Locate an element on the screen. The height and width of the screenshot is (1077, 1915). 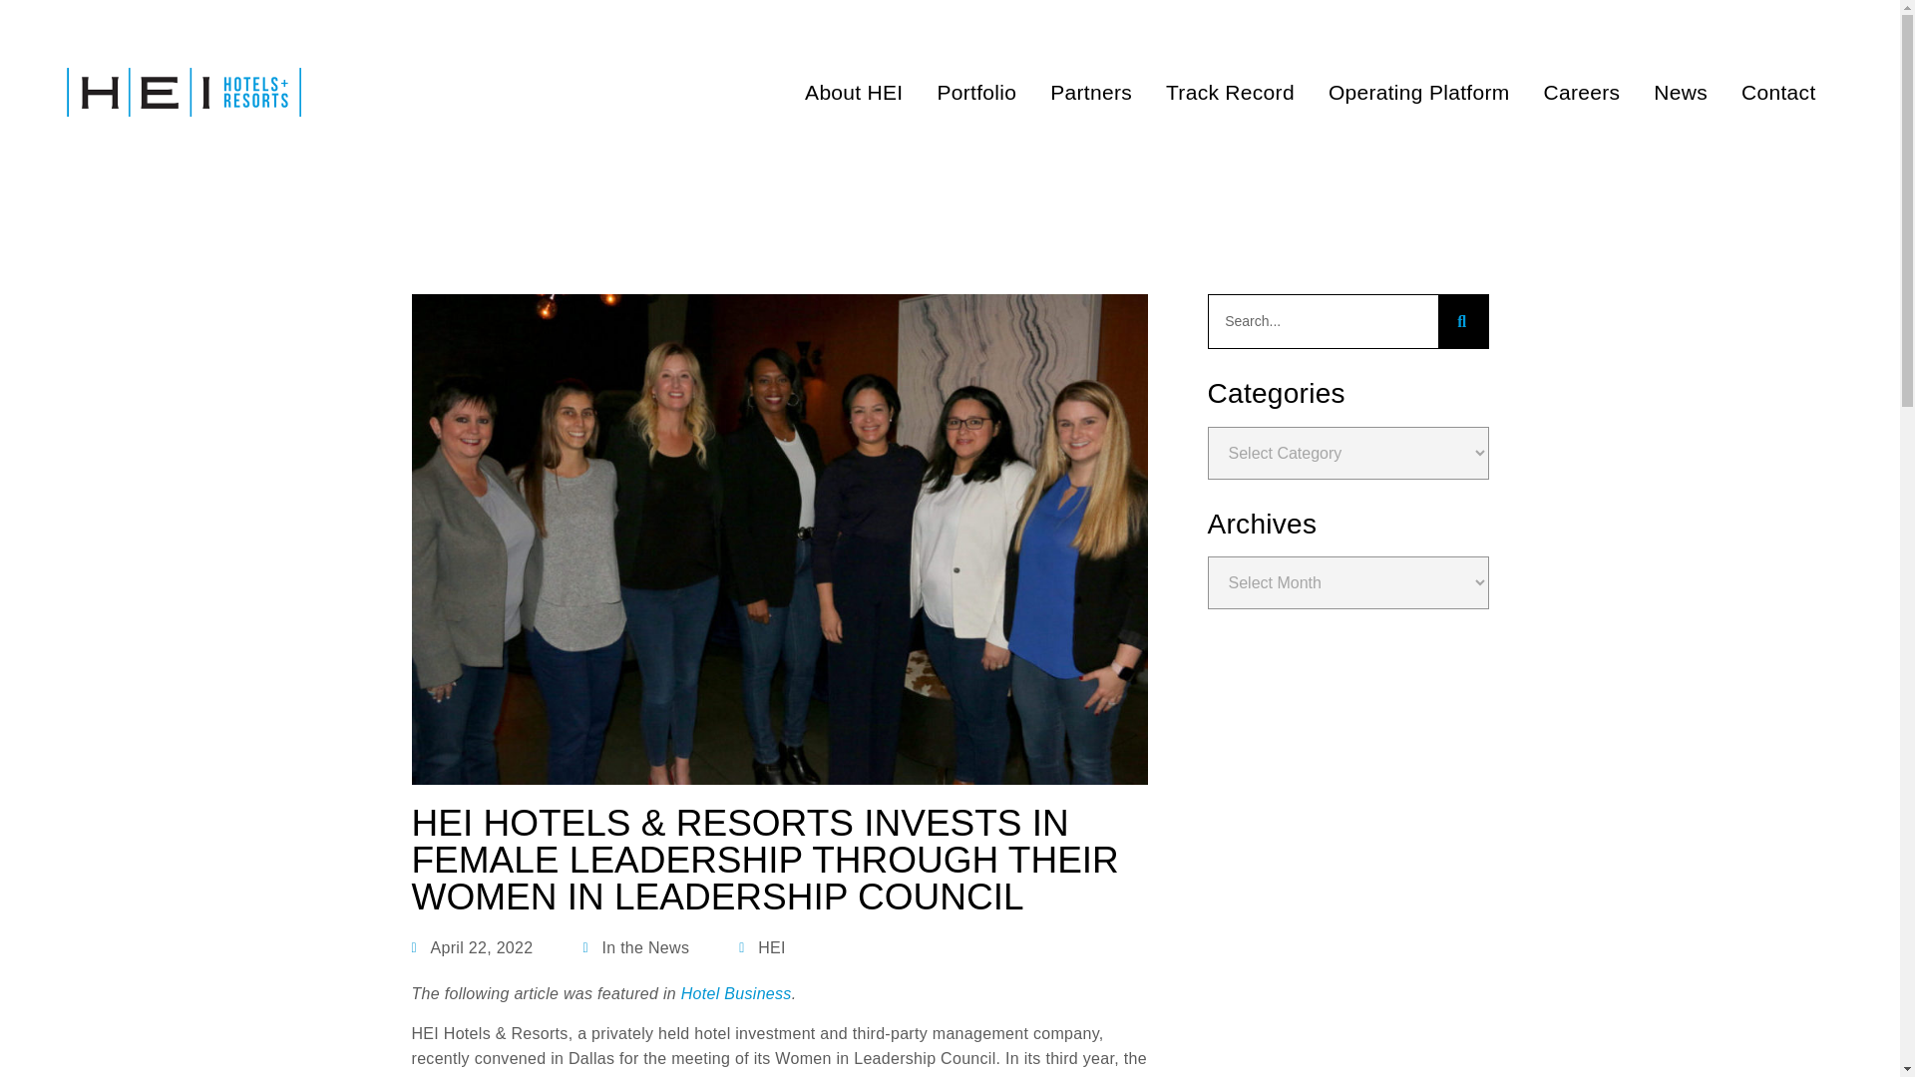
Careers is located at coordinates (1582, 92).